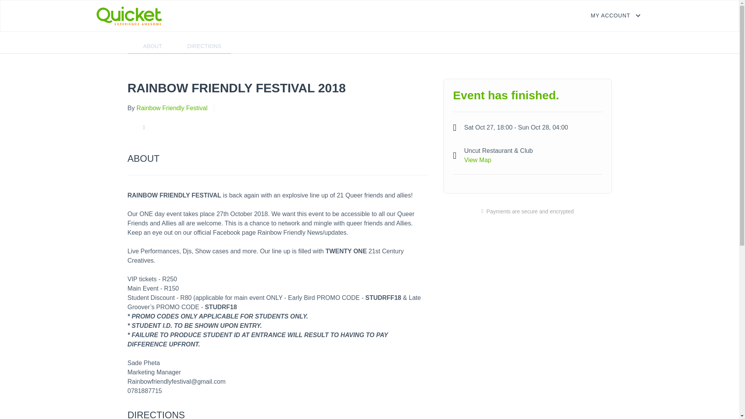 This screenshot has width=745, height=419. What do you see at coordinates (152, 47) in the screenshot?
I see `ABOUT` at bounding box center [152, 47].